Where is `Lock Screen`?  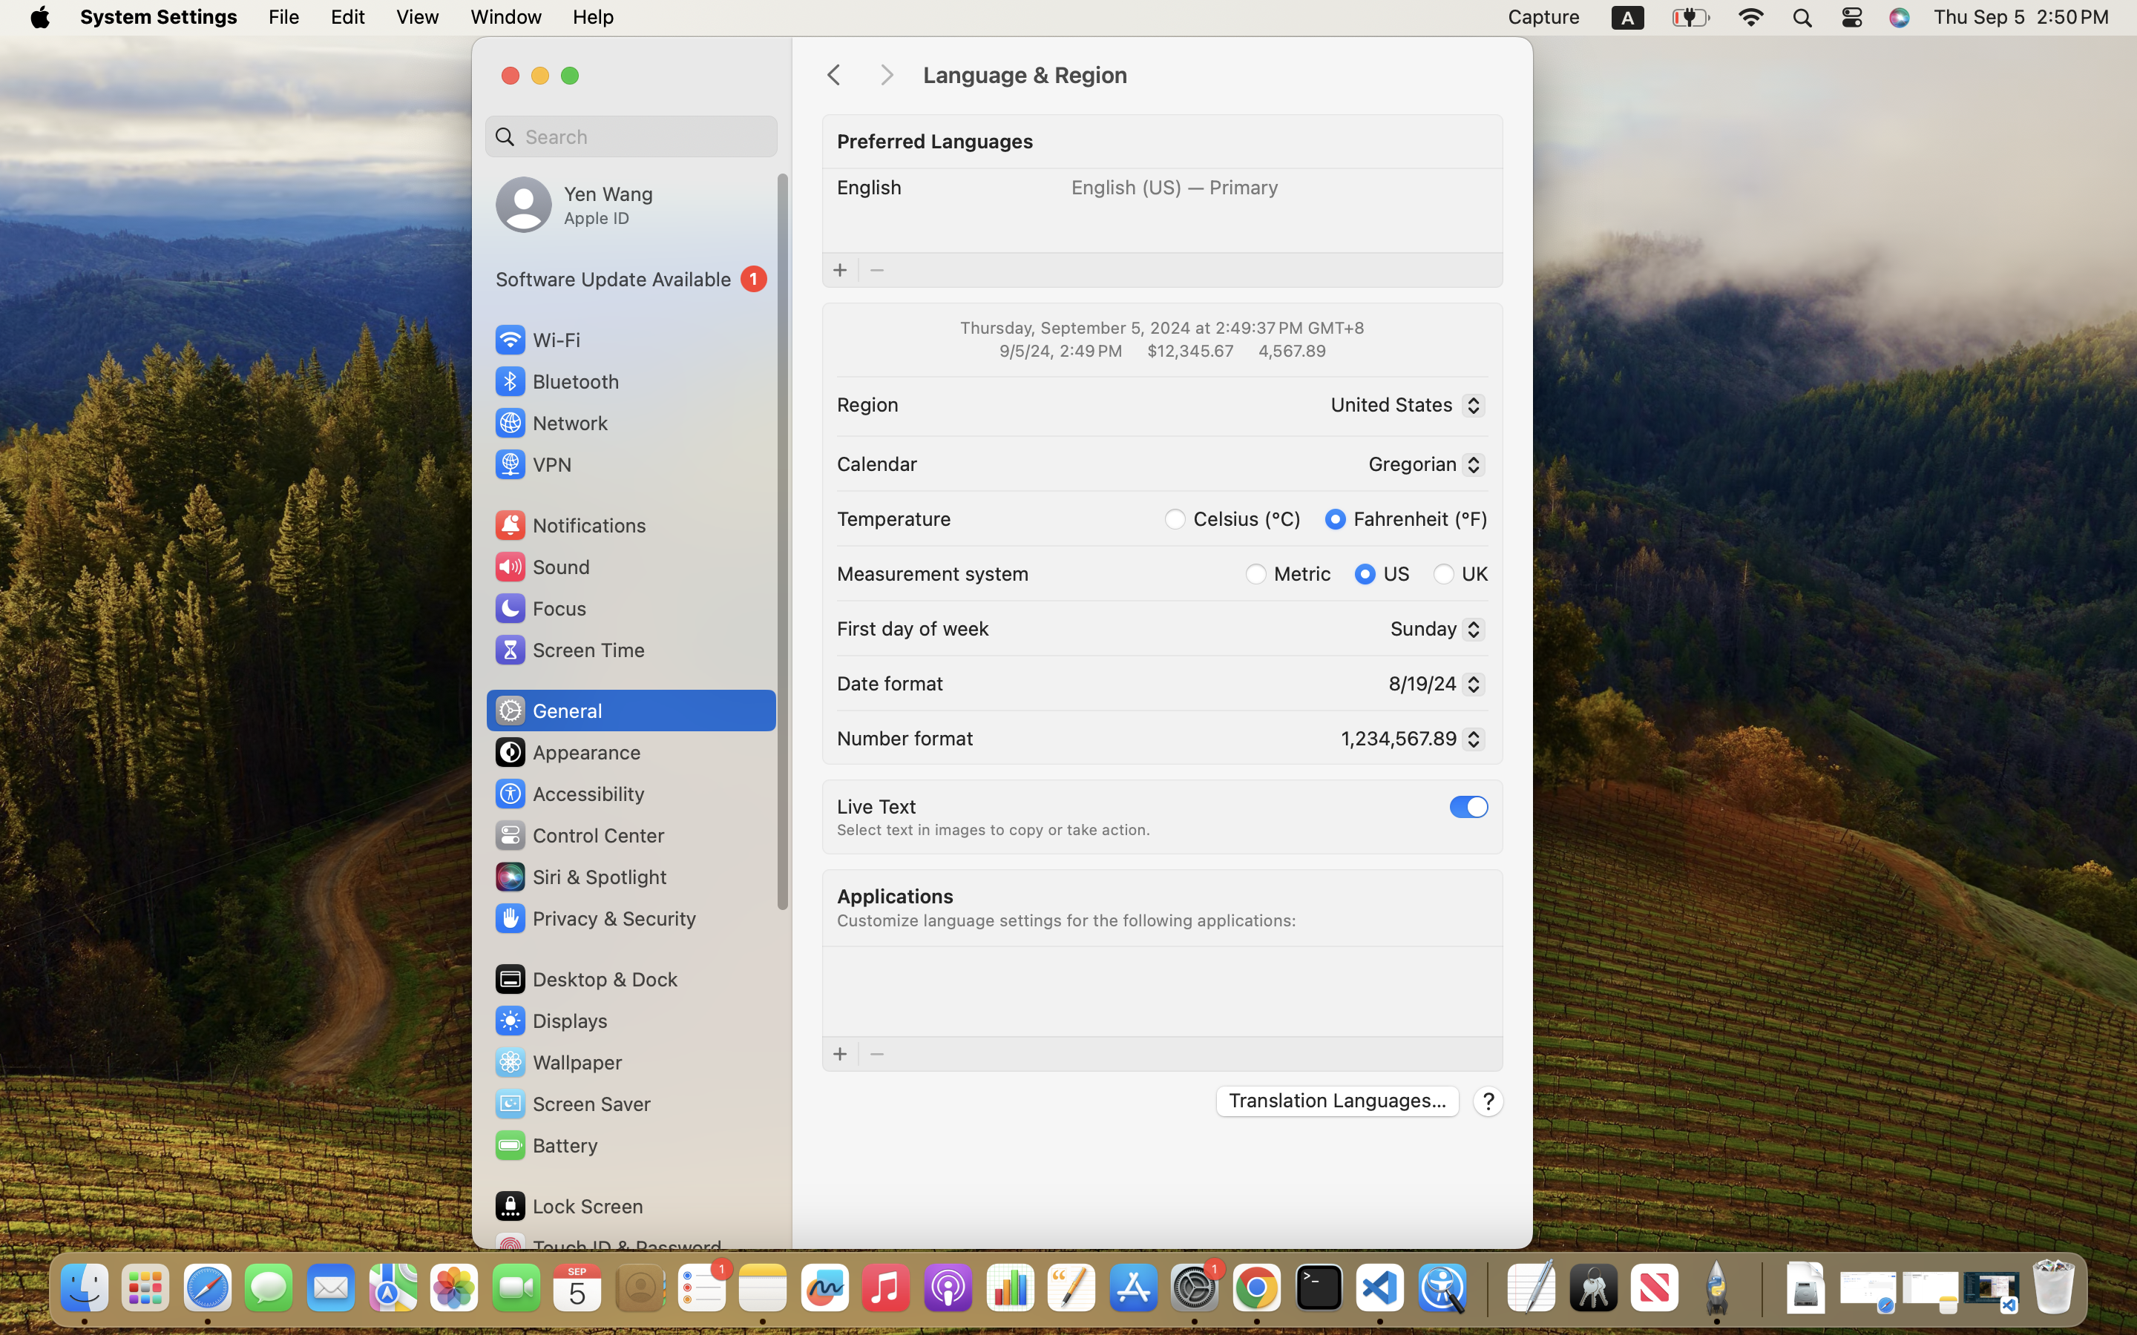
Lock Screen is located at coordinates (568, 1206).